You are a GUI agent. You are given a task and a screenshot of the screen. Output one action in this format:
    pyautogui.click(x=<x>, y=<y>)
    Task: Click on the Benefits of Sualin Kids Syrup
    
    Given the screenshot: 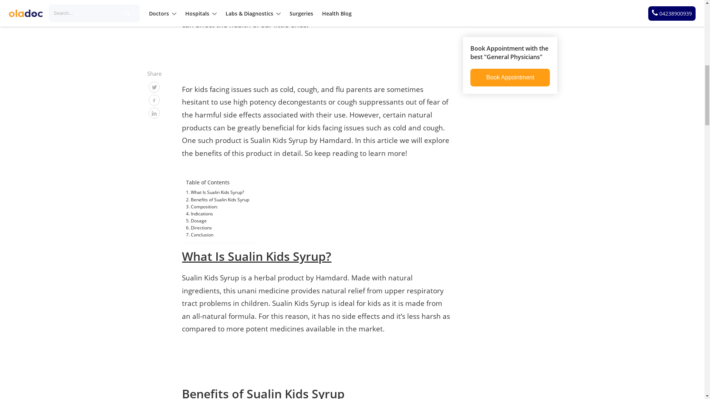 What is the action you would take?
    pyautogui.click(x=217, y=199)
    